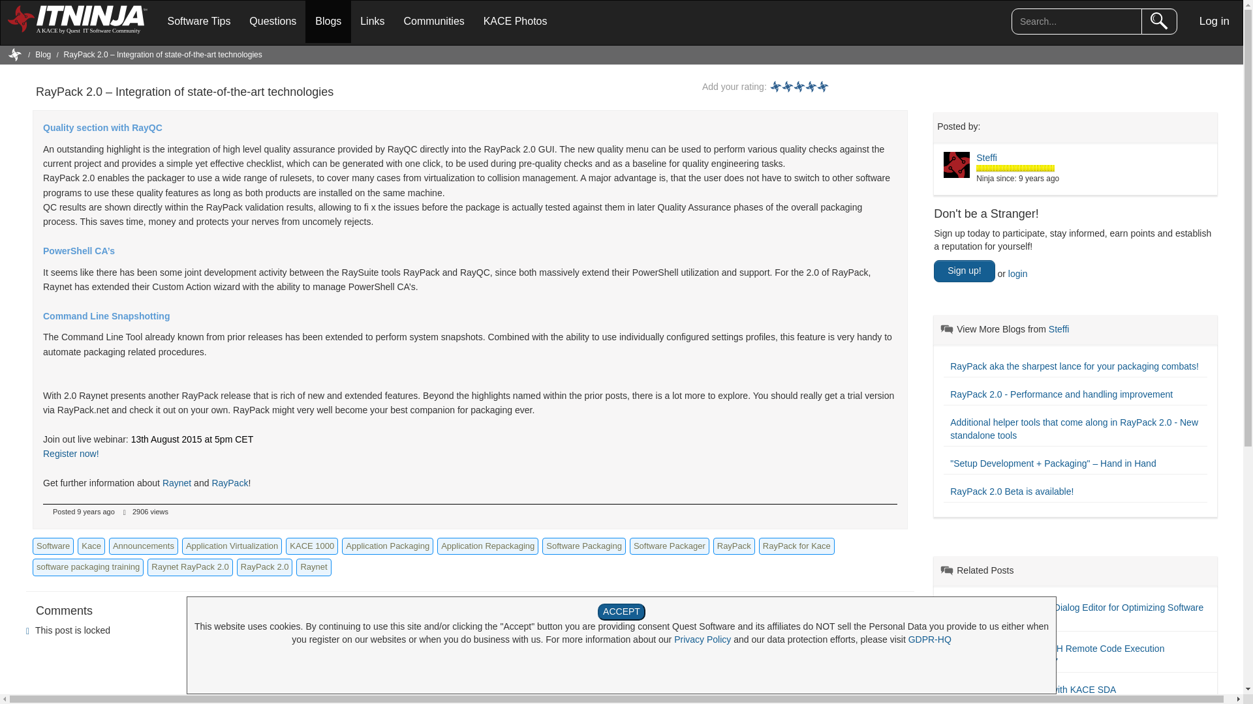  What do you see at coordinates (87, 567) in the screenshot?
I see `software packaging training` at bounding box center [87, 567].